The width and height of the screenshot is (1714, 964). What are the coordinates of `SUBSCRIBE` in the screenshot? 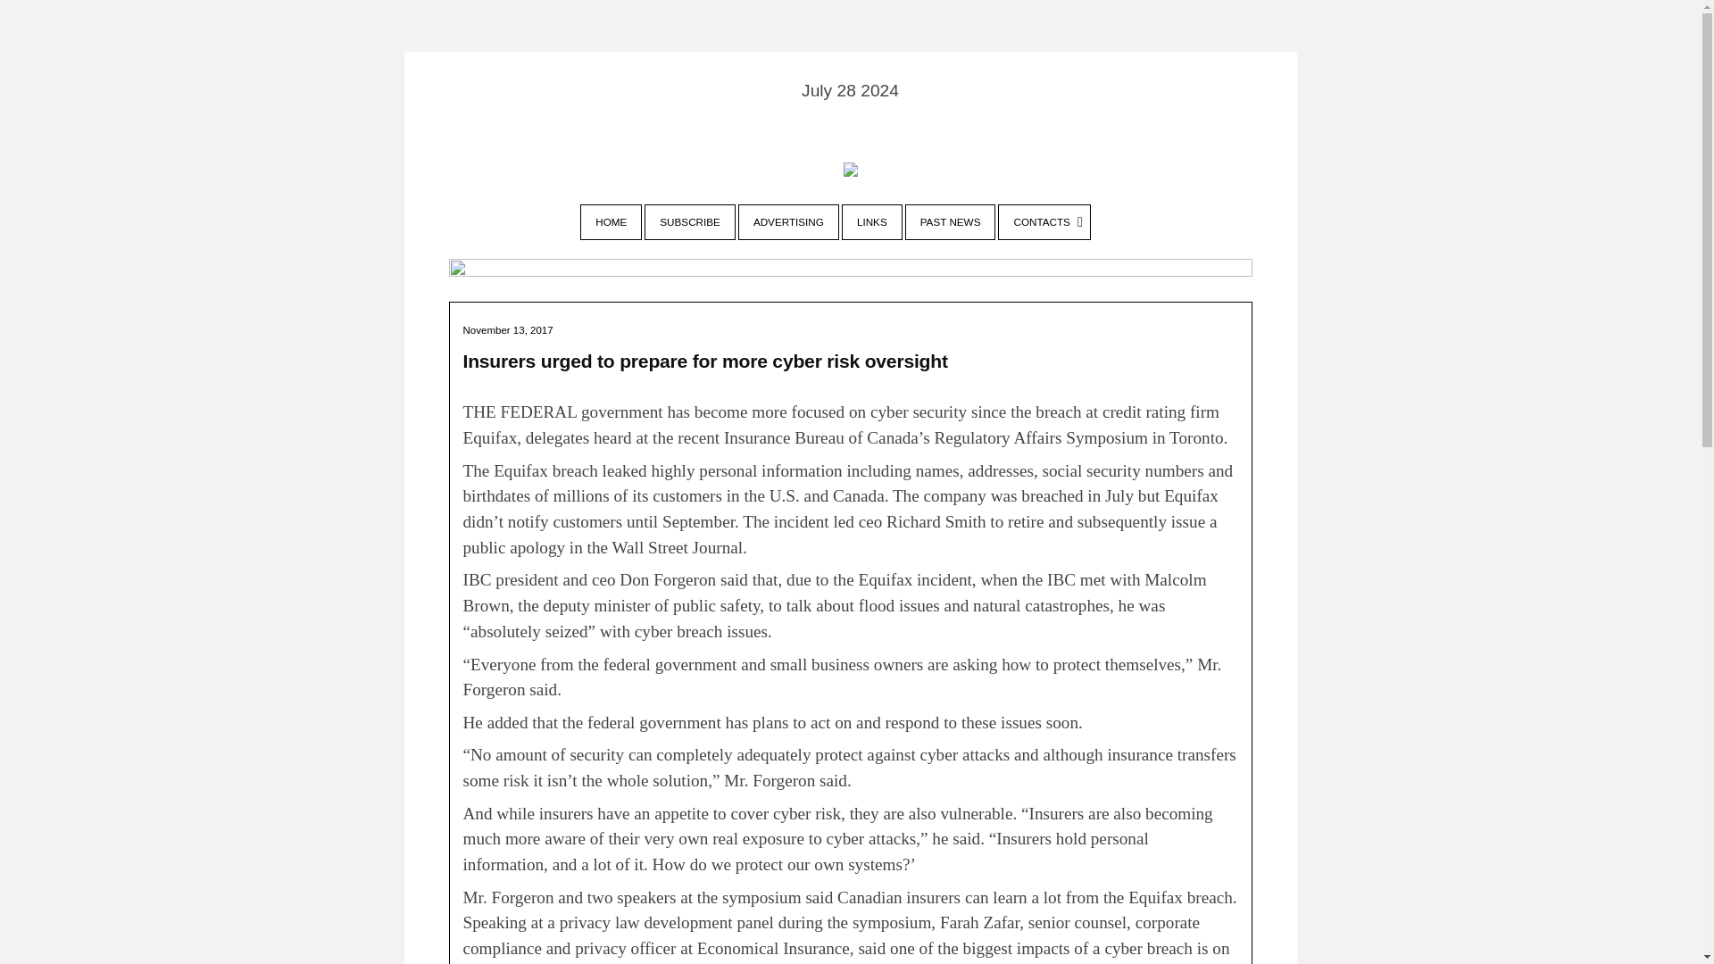 It's located at (690, 221).